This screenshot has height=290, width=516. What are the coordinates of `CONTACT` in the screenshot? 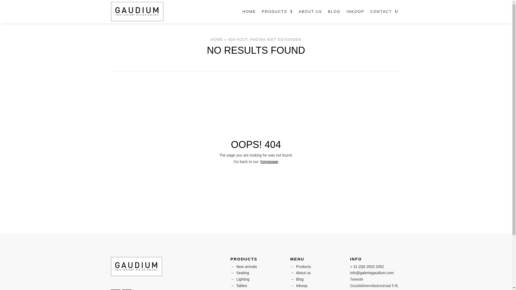 It's located at (381, 12).